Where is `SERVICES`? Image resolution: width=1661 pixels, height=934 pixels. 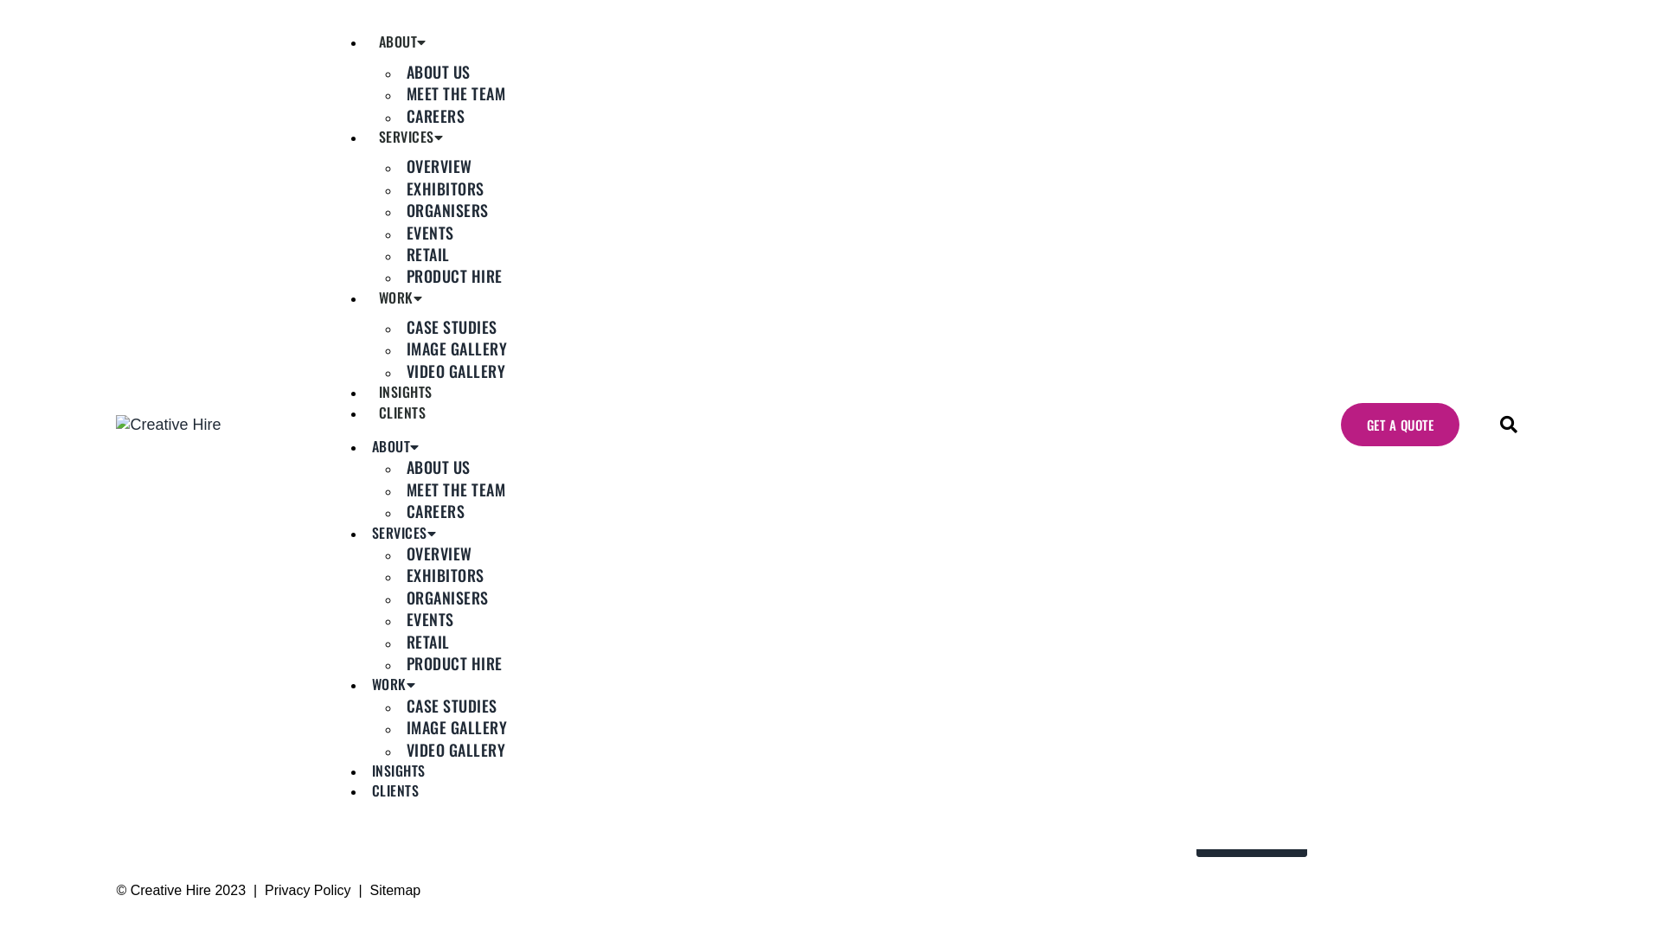 SERVICES is located at coordinates (412, 137).